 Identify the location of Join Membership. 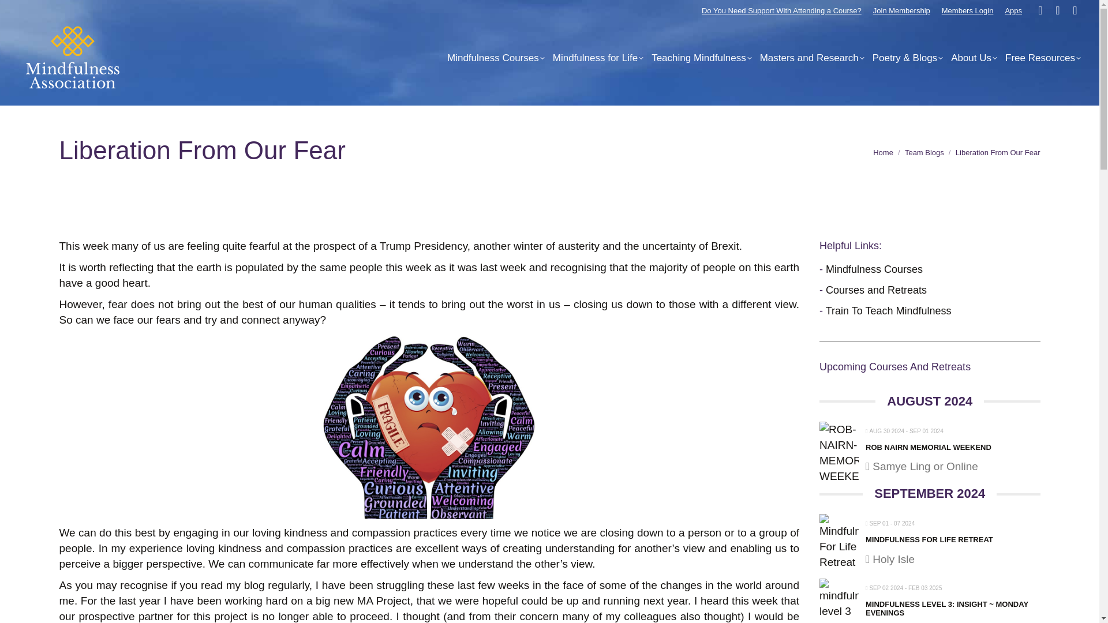
(901, 9).